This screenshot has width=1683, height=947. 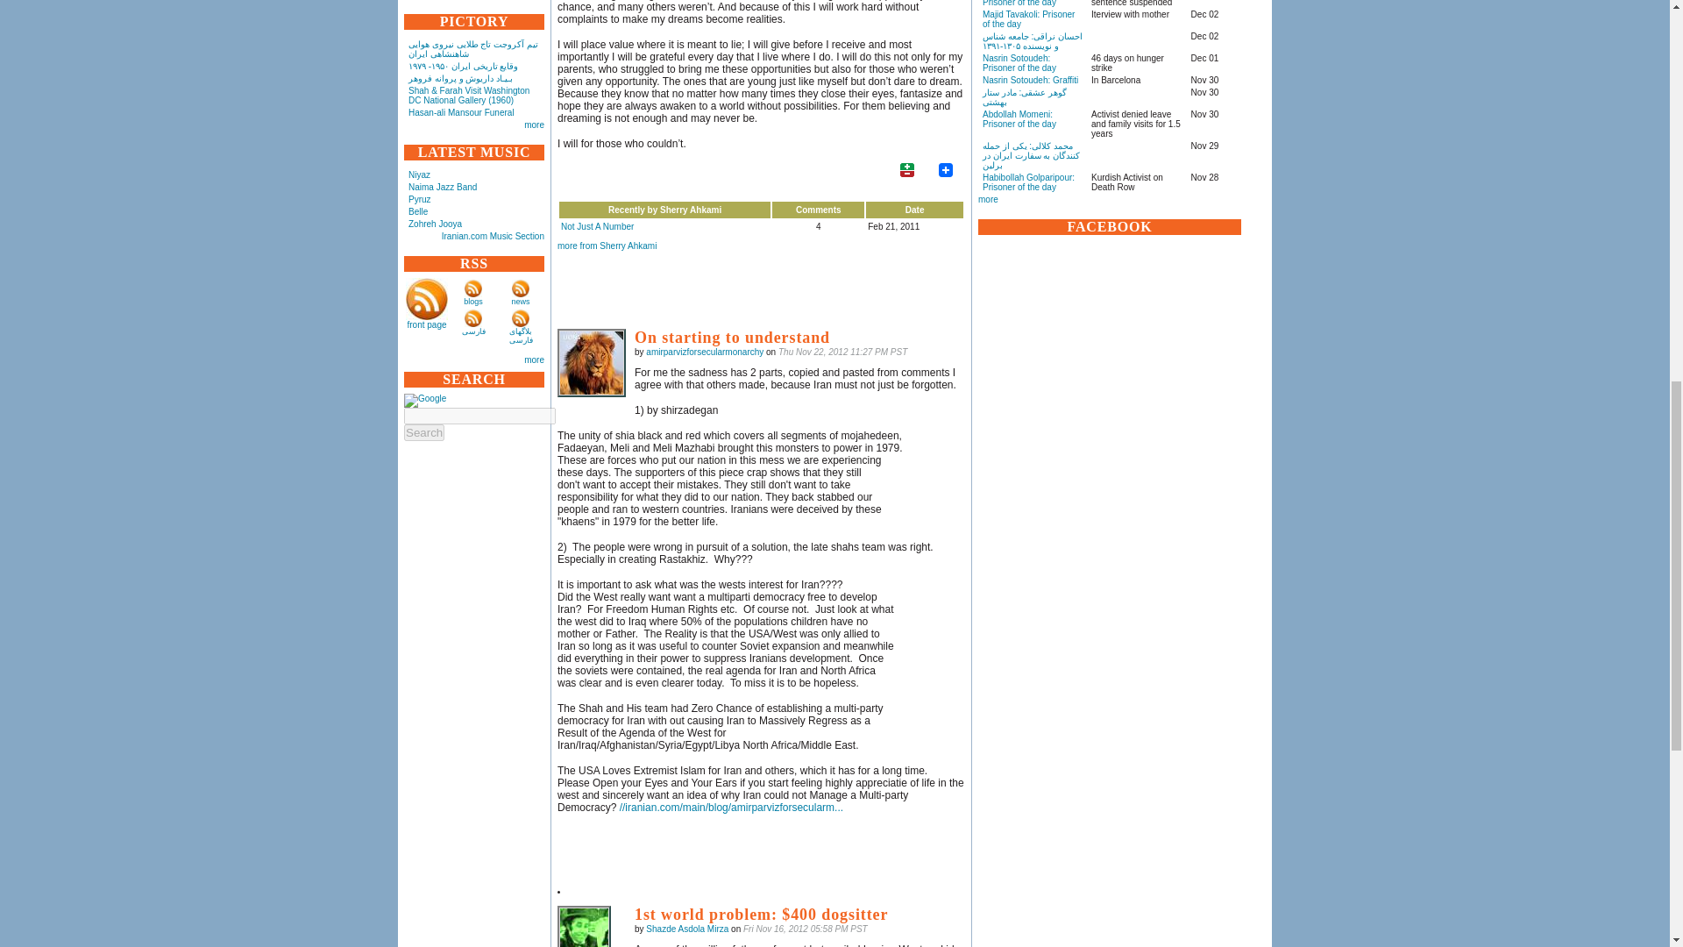 I want to click on Zohreh Jooya, so click(x=435, y=224).